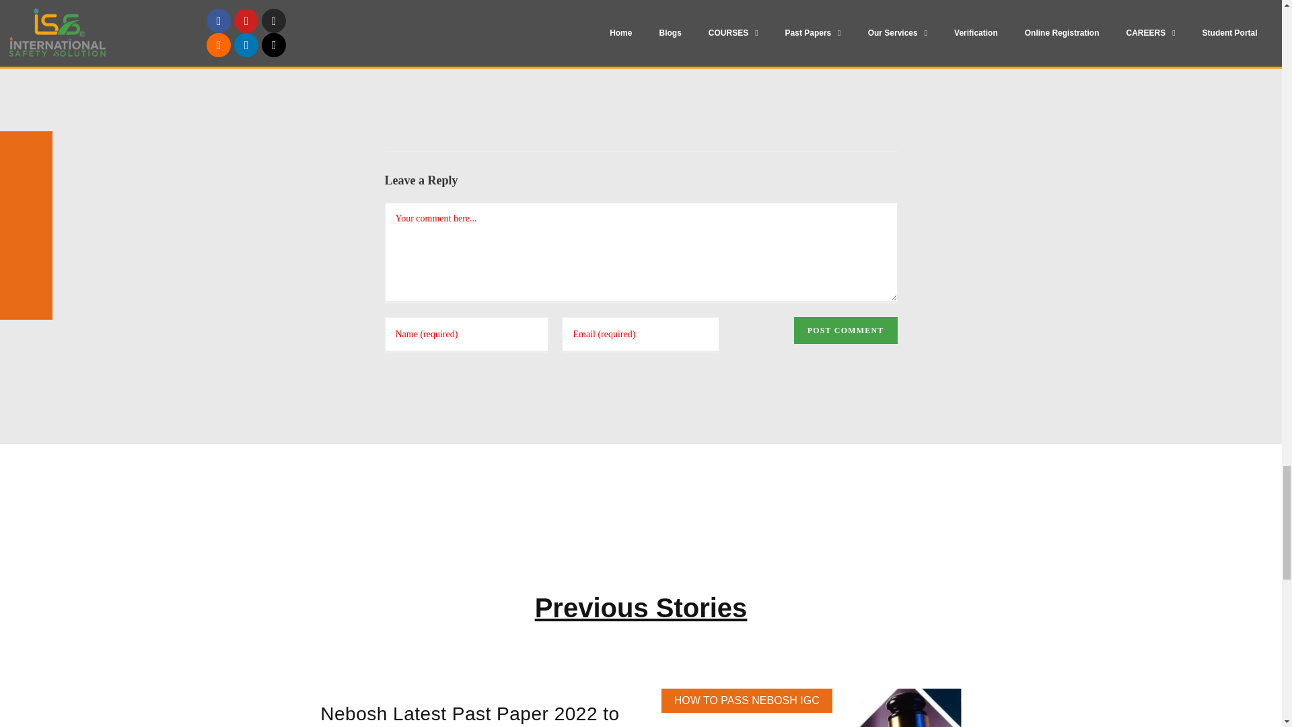 This screenshot has height=727, width=1292. Describe the element at coordinates (846, 330) in the screenshot. I see `Post Comment` at that location.